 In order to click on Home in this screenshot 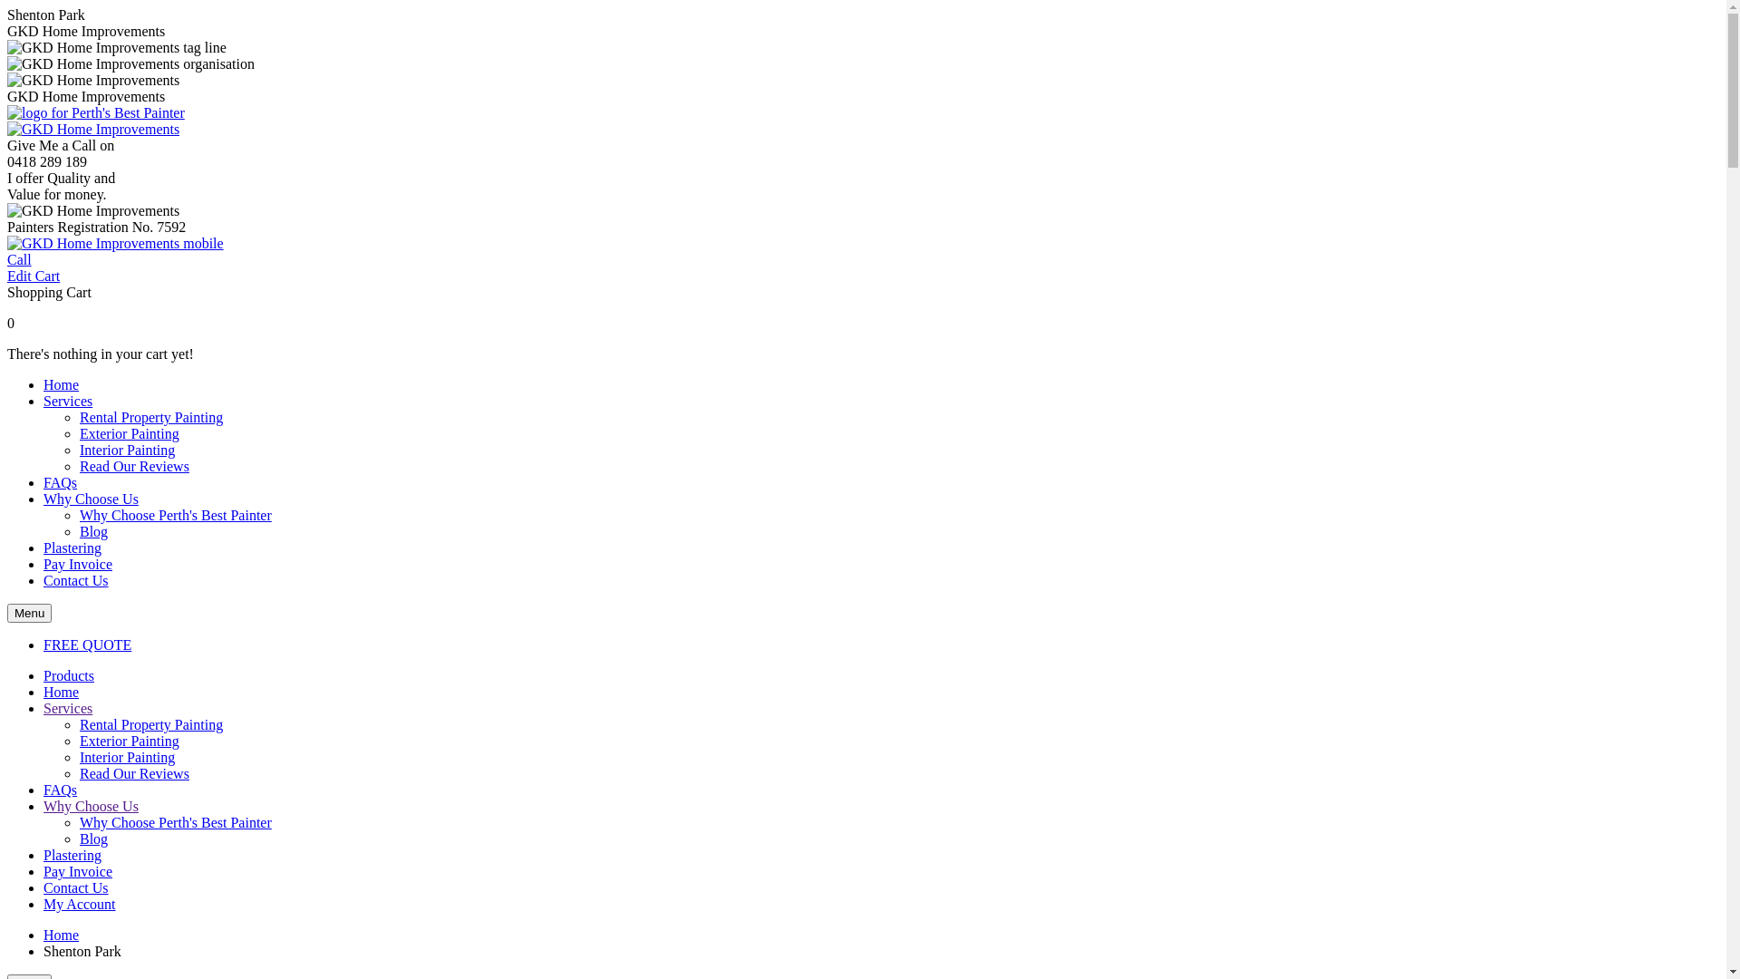, I will do `click(62, 693)`.